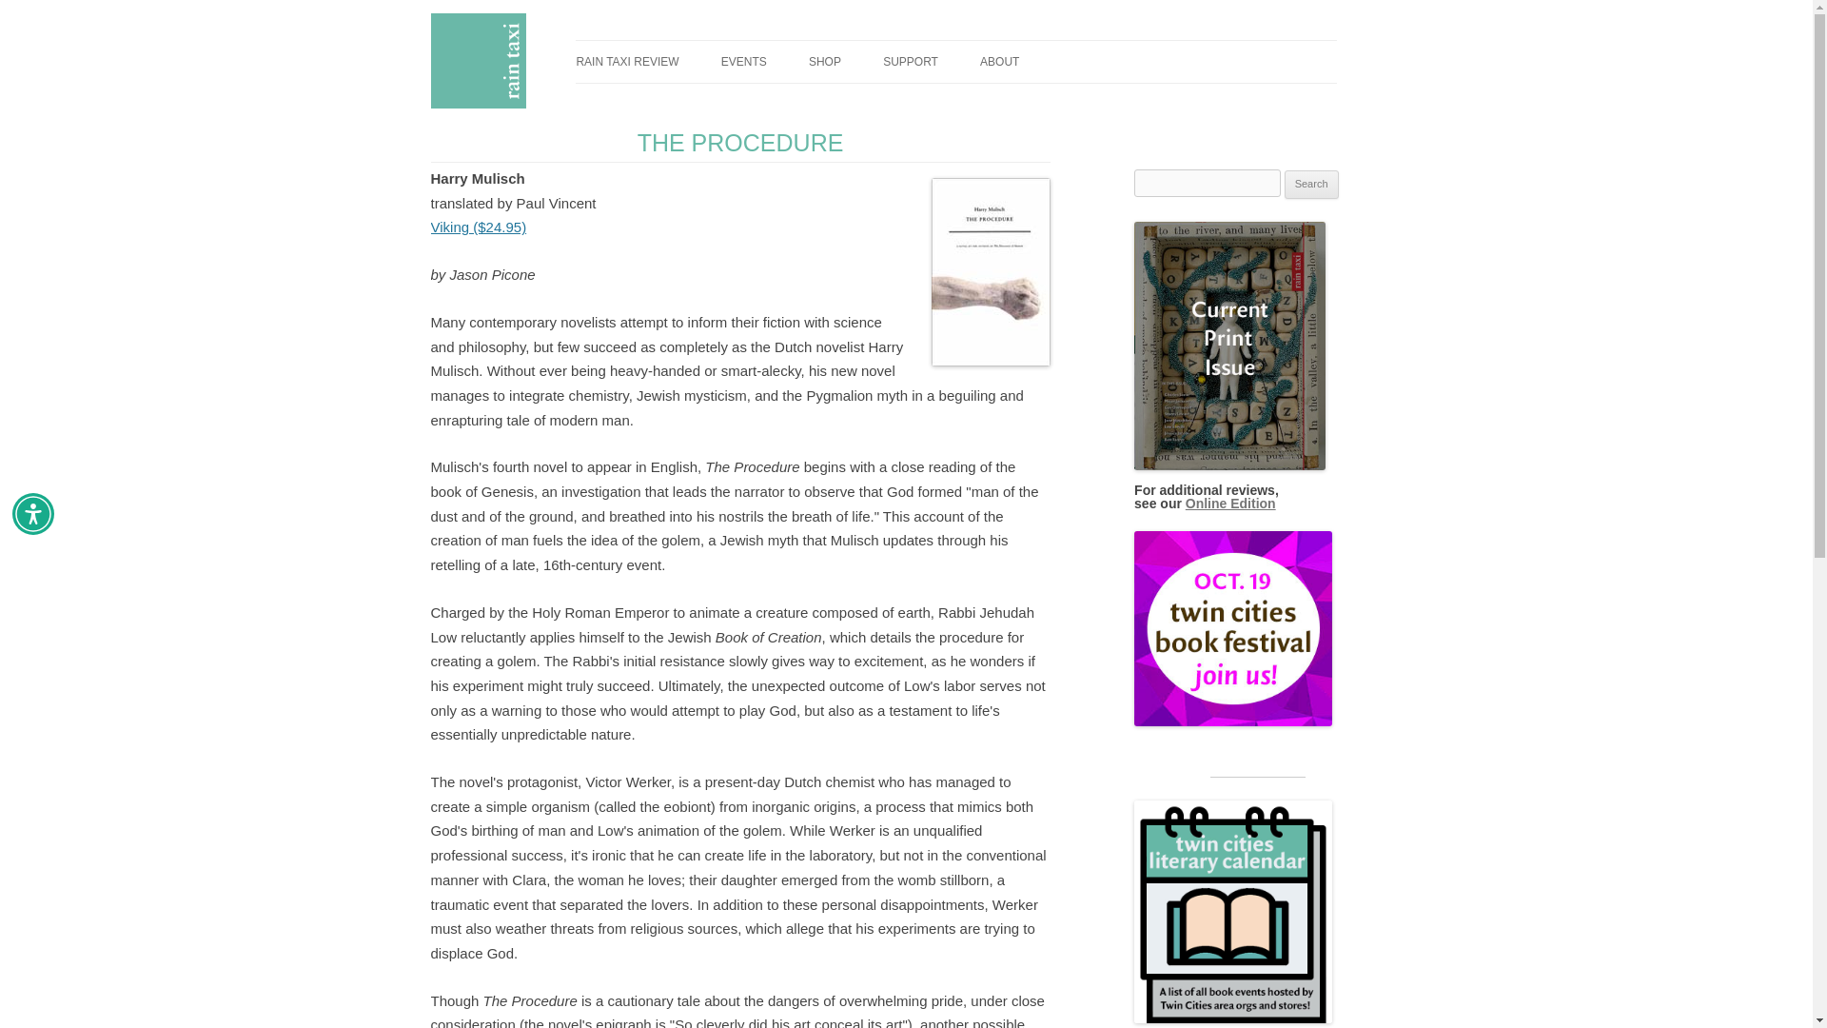 This screenshot has width=1827, height=1028. I want to click on Search, so click(1311, 185).